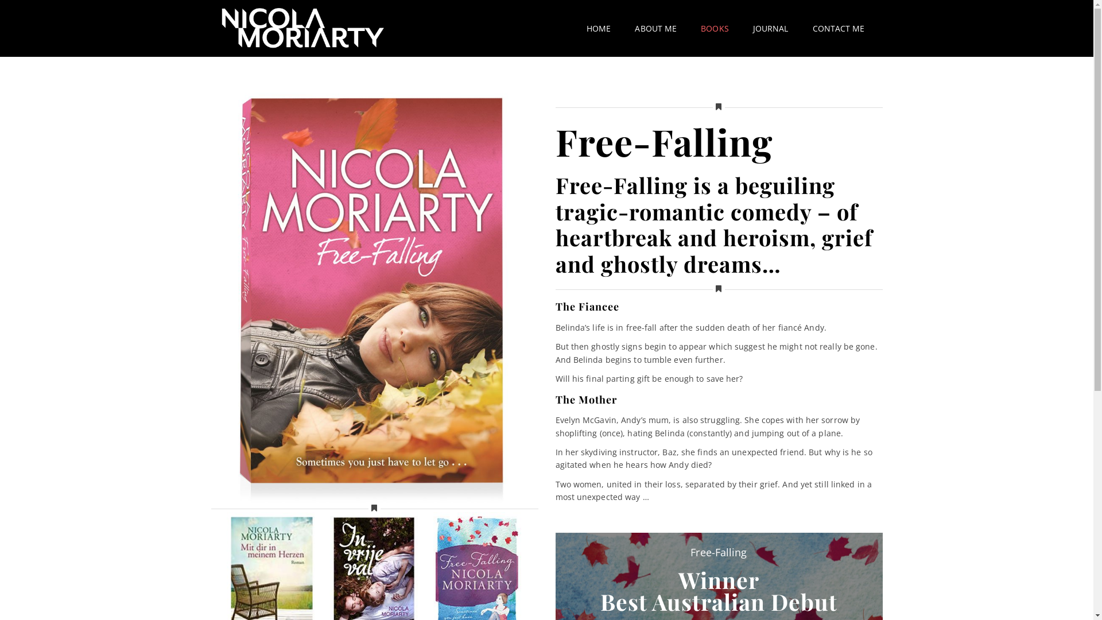  Describe the element at coordinates (771, 29) in the screenshot. I see `JOURNAL` at that location.